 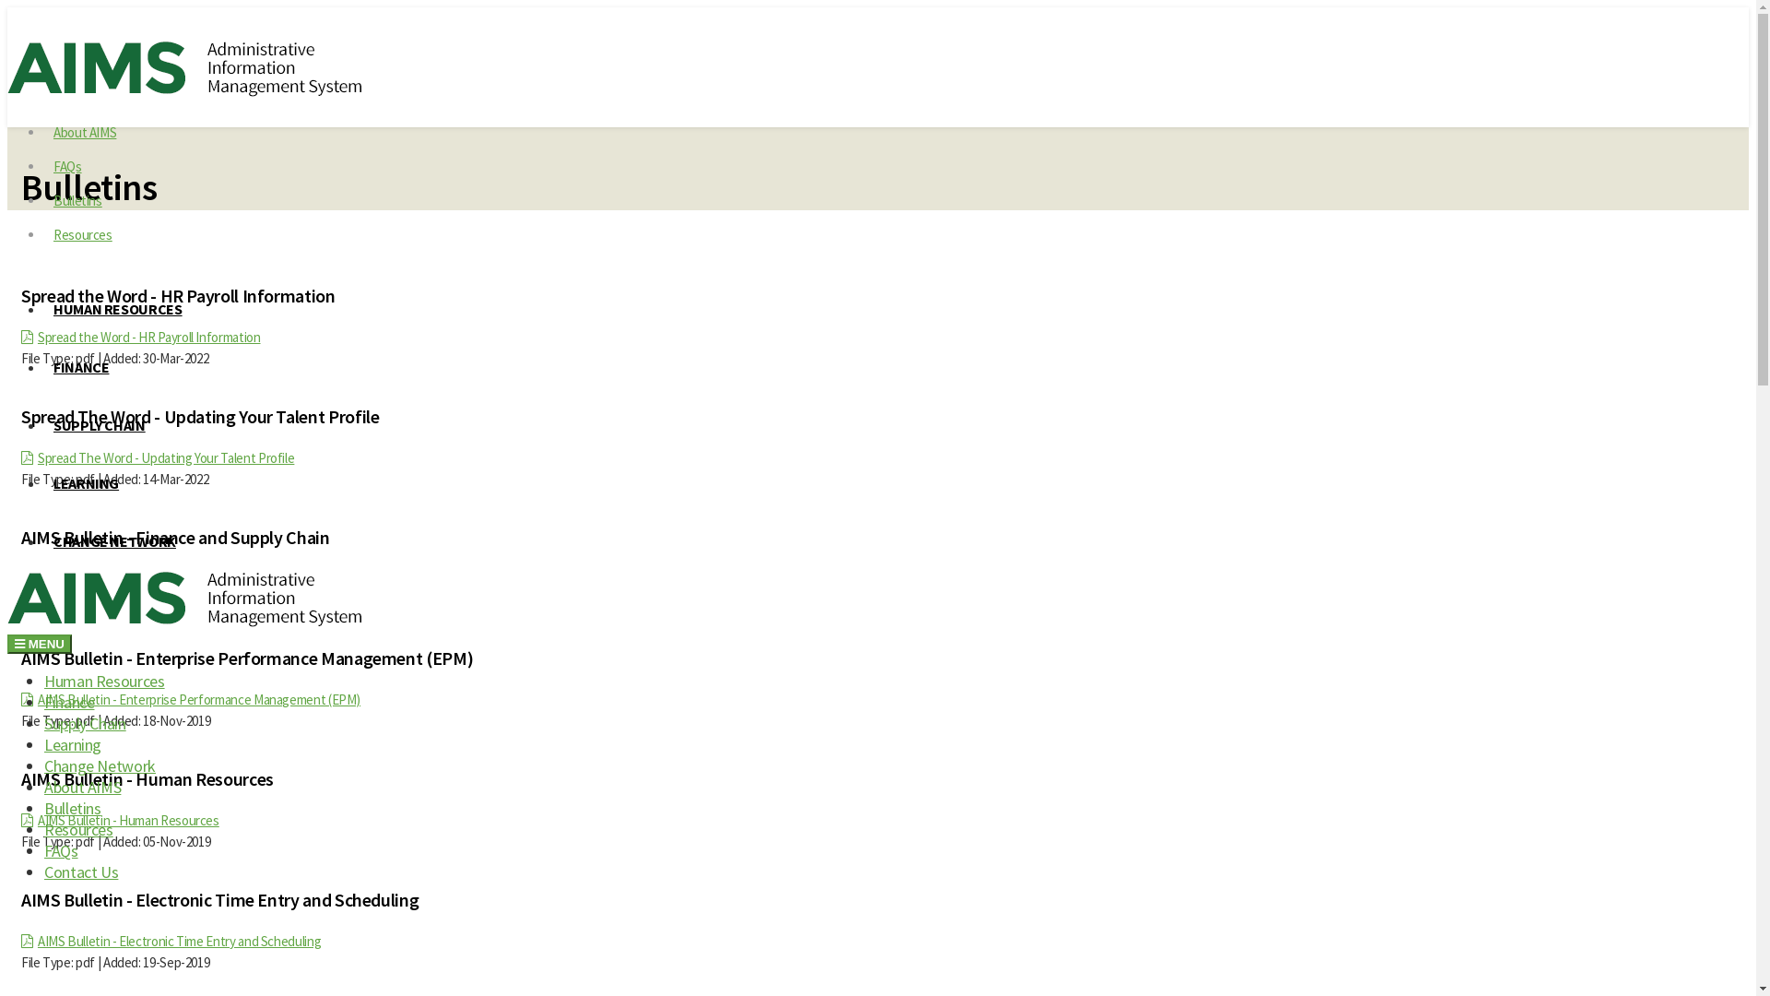 What do you see at coordinates (78, 830) in the screenshot?
I see `Resources` at bounding box center [78, 830].